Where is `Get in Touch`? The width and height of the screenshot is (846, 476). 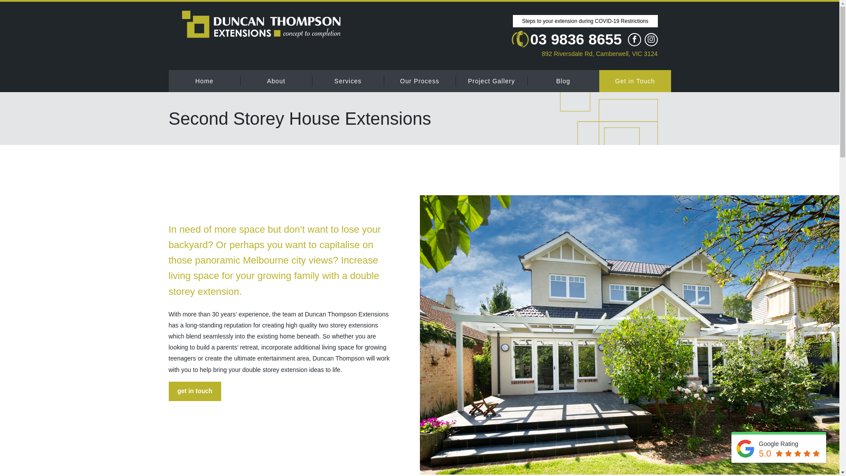
Get in Touch is located at coordinates (635, 81).